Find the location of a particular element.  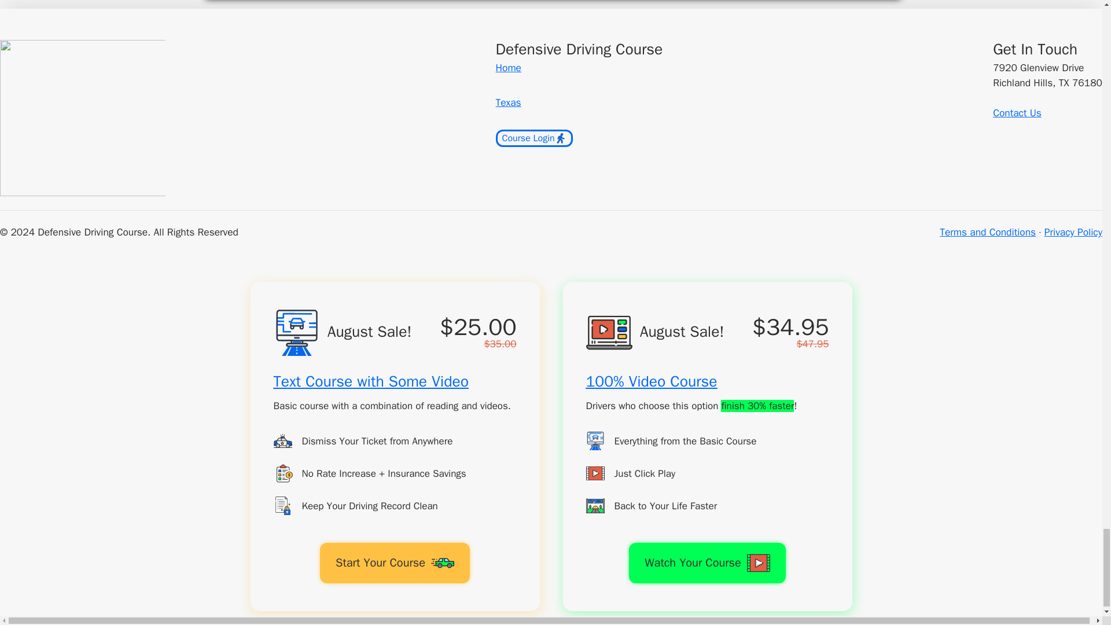

Start Your Course is located at coordinates (395, 562).